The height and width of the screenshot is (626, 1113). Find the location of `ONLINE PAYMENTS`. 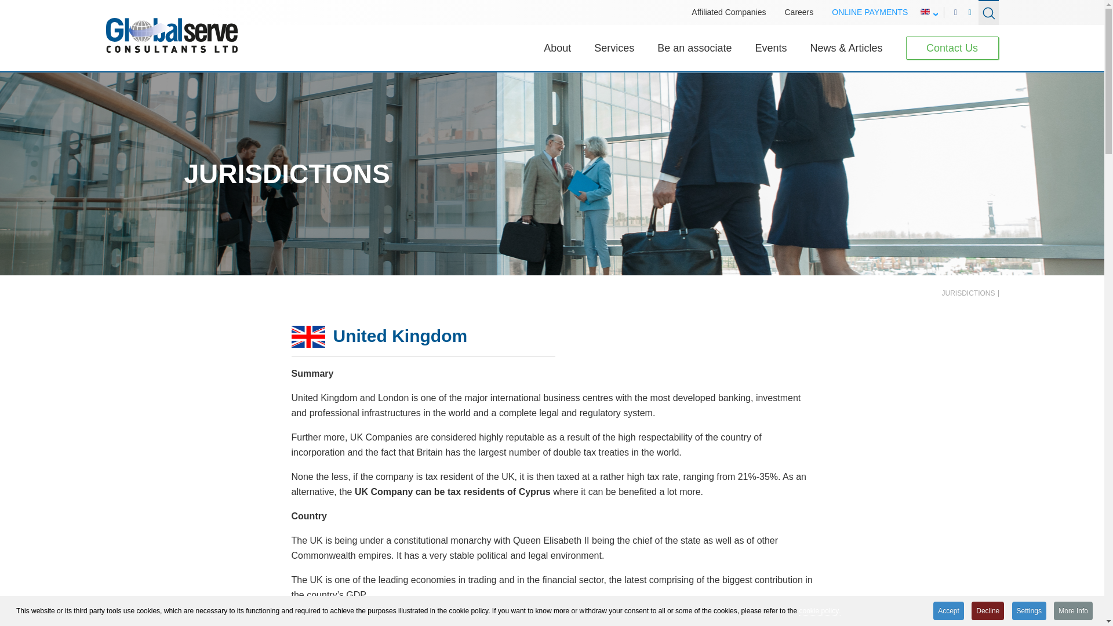

ONLINE PAYMENTS is located at coordinates (870, 12).